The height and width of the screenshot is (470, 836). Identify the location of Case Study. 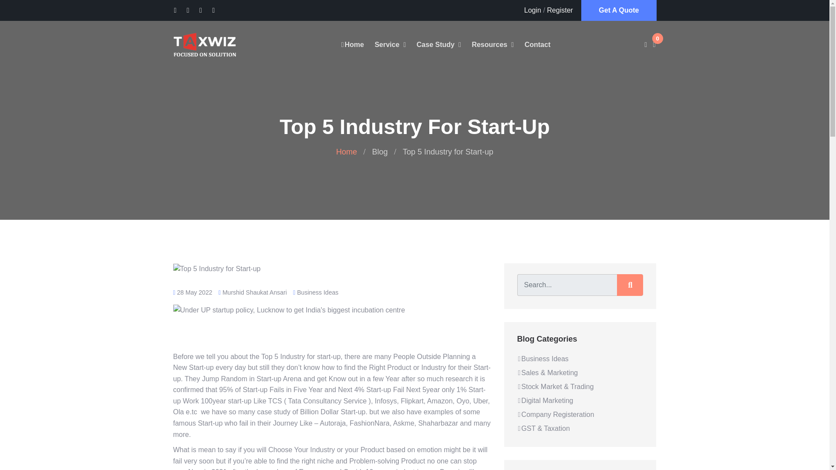
(435, 44).